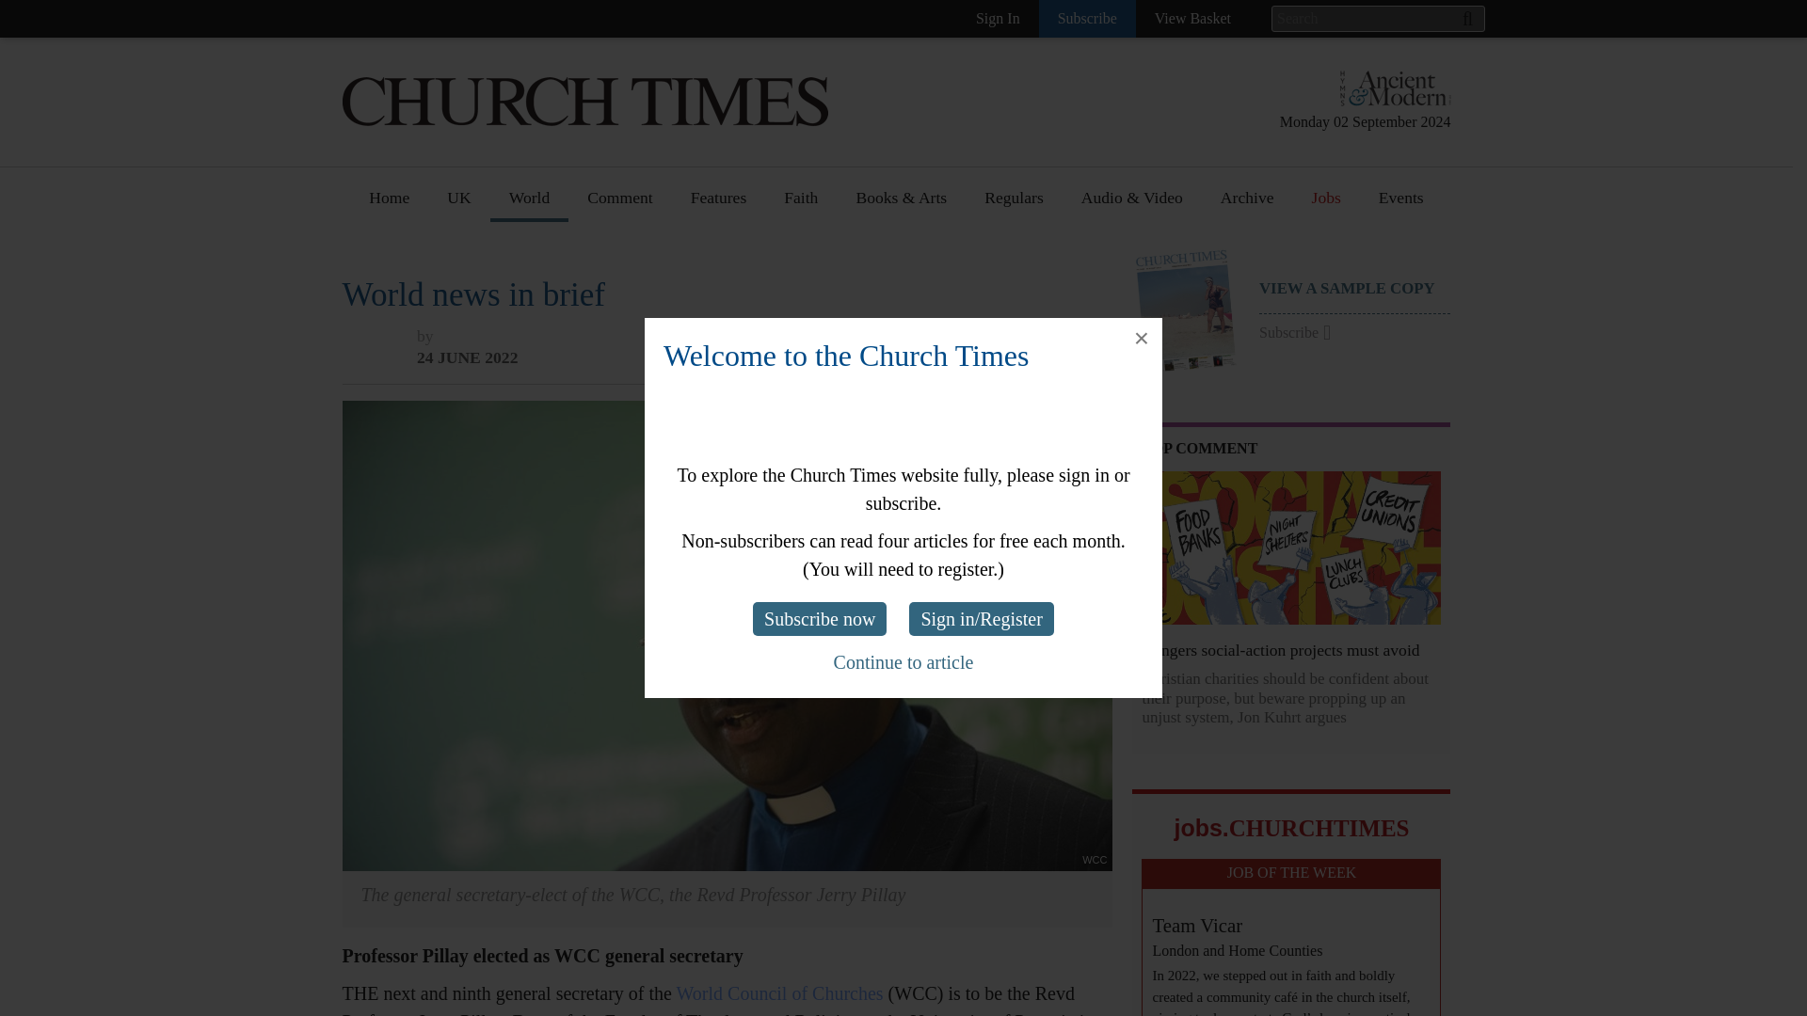 The height and width of the screenshot is (1016, 1807). What do you see at coordinates (390, 204) in the screenshot?
I see `Home` at bounding box center [390, 204].